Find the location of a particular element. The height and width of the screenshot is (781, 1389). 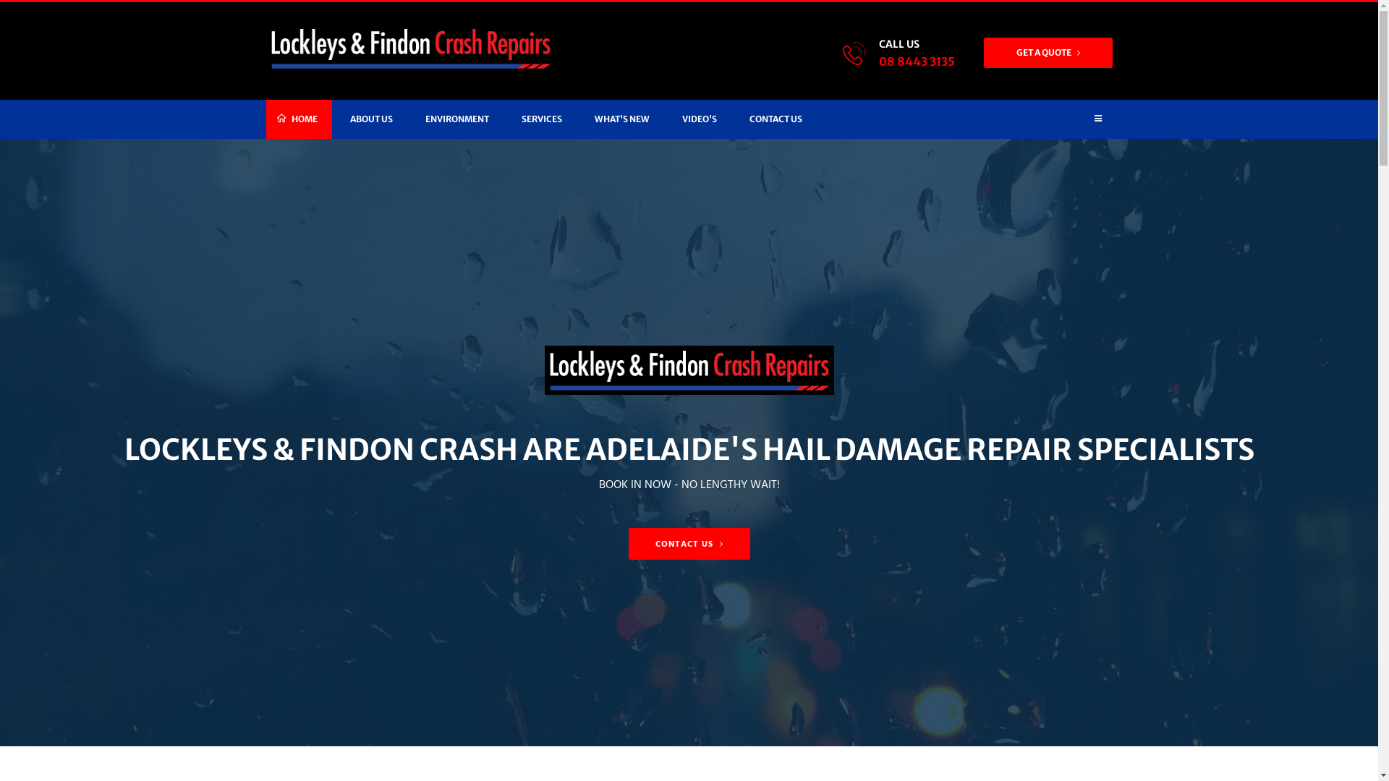

SERVICES is located at coordinates (541, 119).